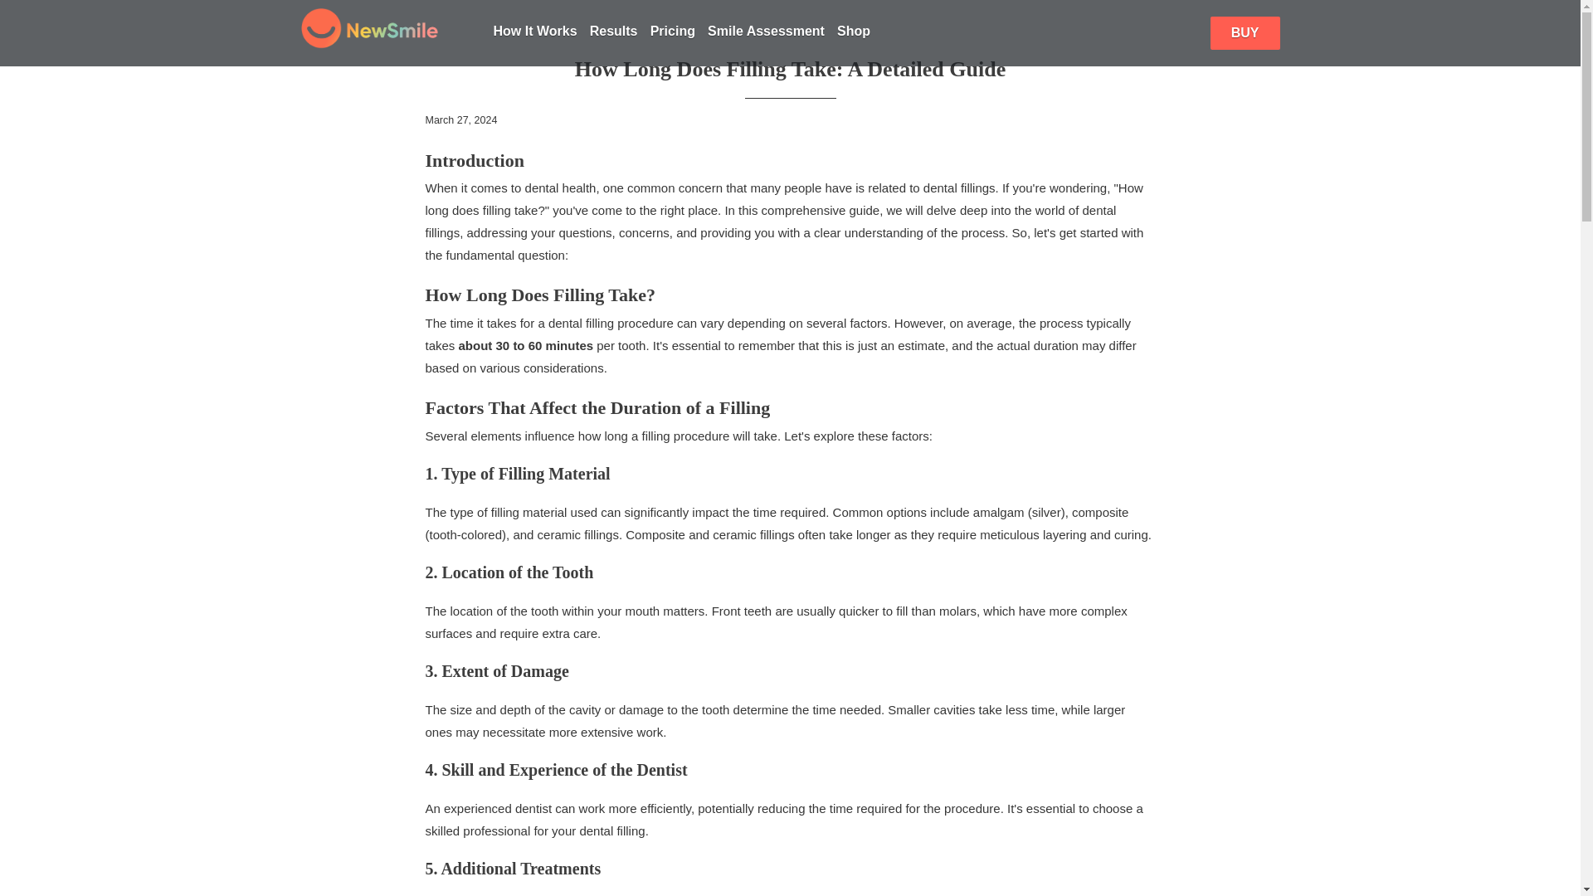 The image size is (1593, 896). Describe the element at coordinates (672, 32) in the screenshot. I see `Pricing` at that location.